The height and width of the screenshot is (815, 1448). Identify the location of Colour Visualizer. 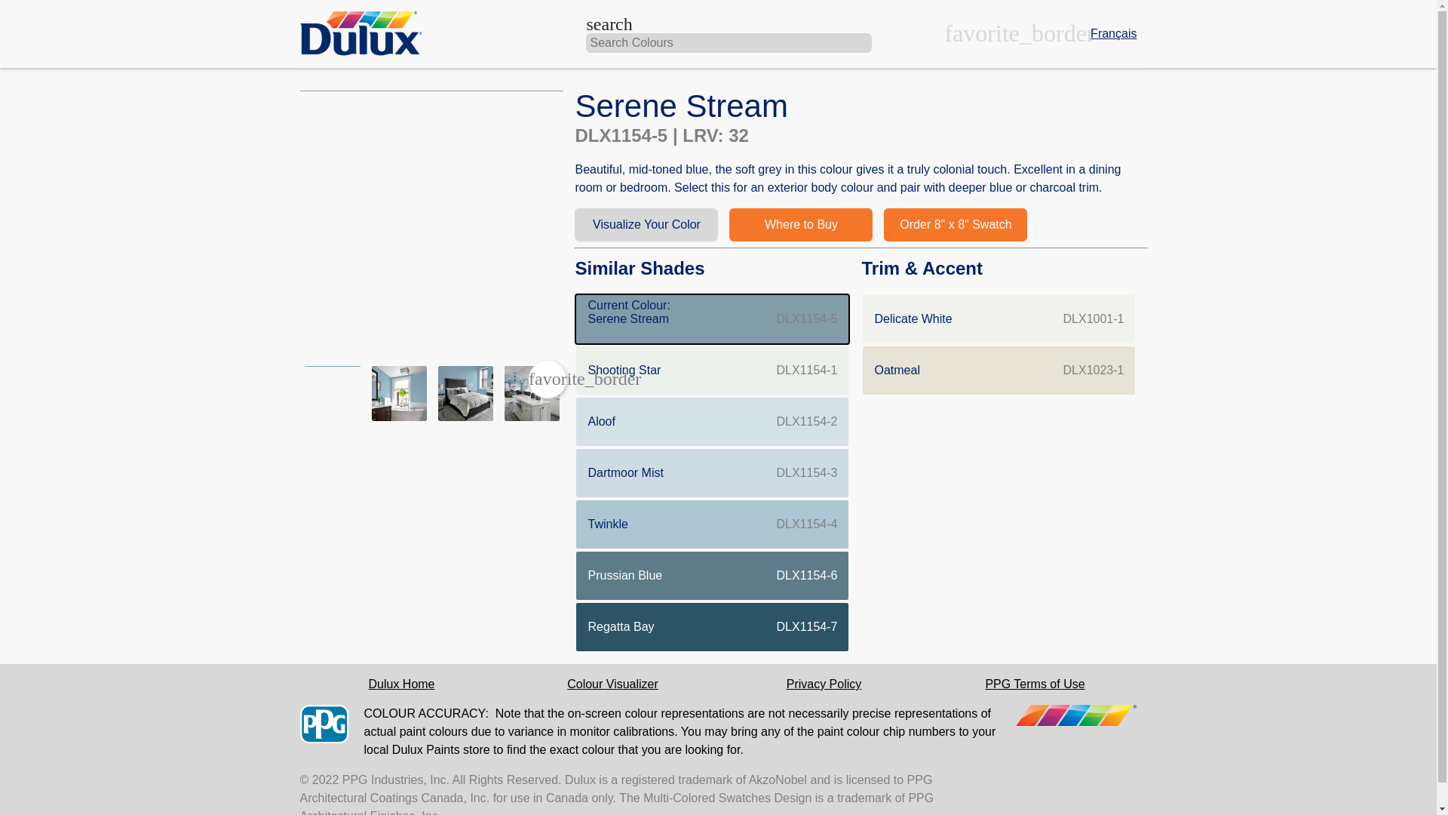
(712, 421).